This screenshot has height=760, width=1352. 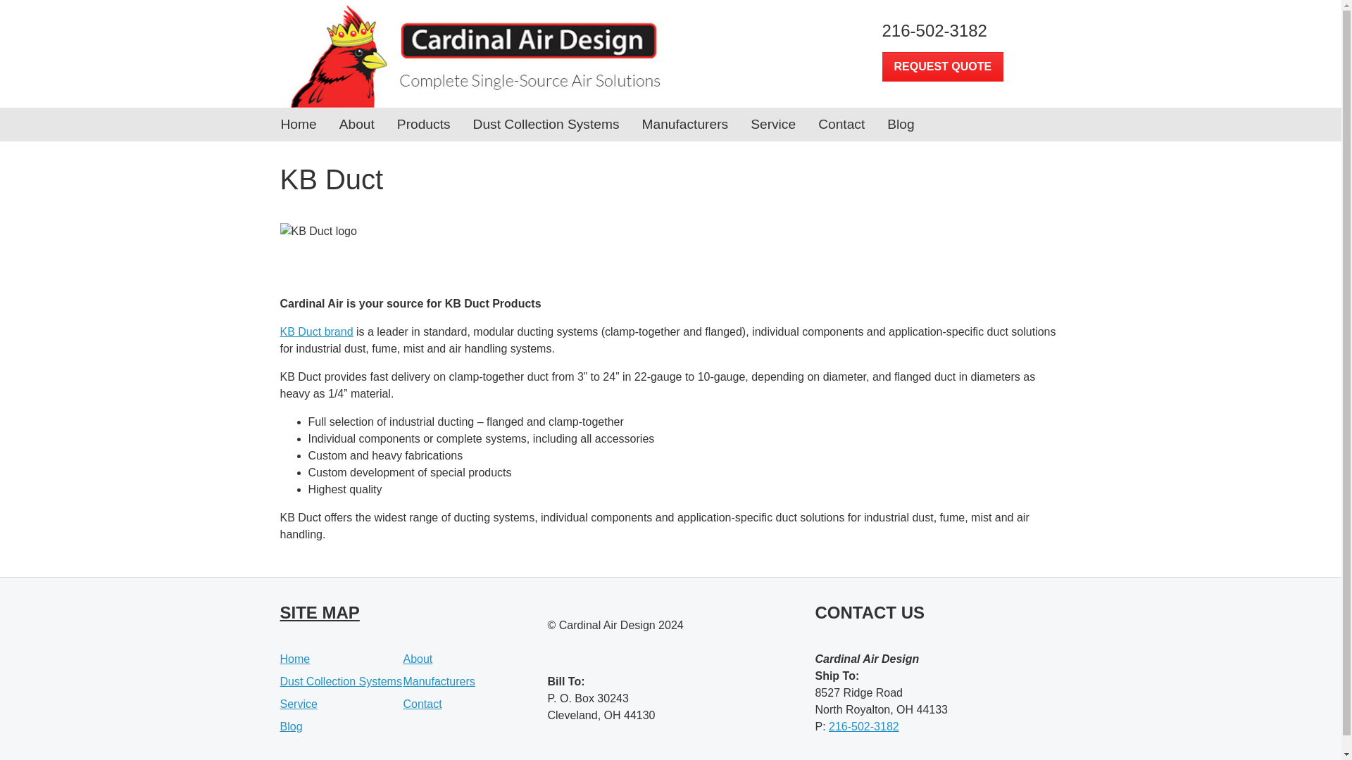 What do you see at coordinates (942, 66) in the screenshot?
I see `REQUEST QUOTE` at bounding box center [942, 66].